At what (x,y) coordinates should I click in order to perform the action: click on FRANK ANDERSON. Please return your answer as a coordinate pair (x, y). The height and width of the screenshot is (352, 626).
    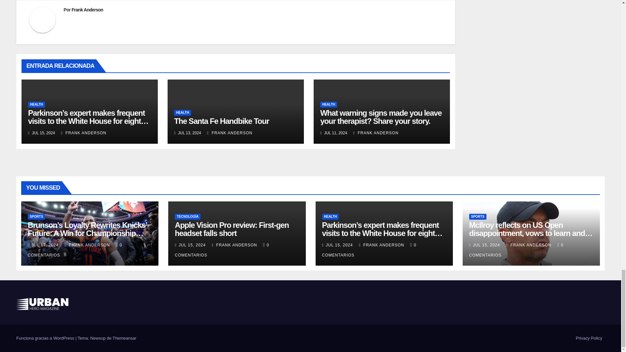
    Looking at the image, I should click on (230, 133).